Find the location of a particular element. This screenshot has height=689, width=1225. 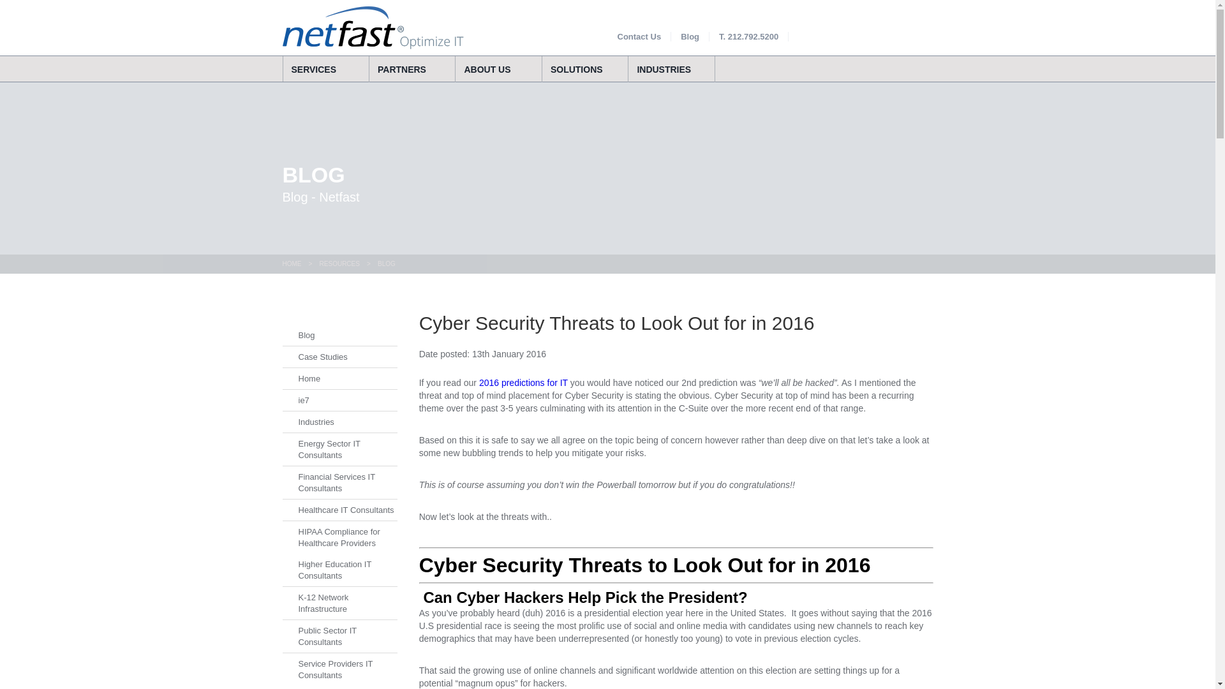

SOLUTIONS is located at coordinates (584, 69).